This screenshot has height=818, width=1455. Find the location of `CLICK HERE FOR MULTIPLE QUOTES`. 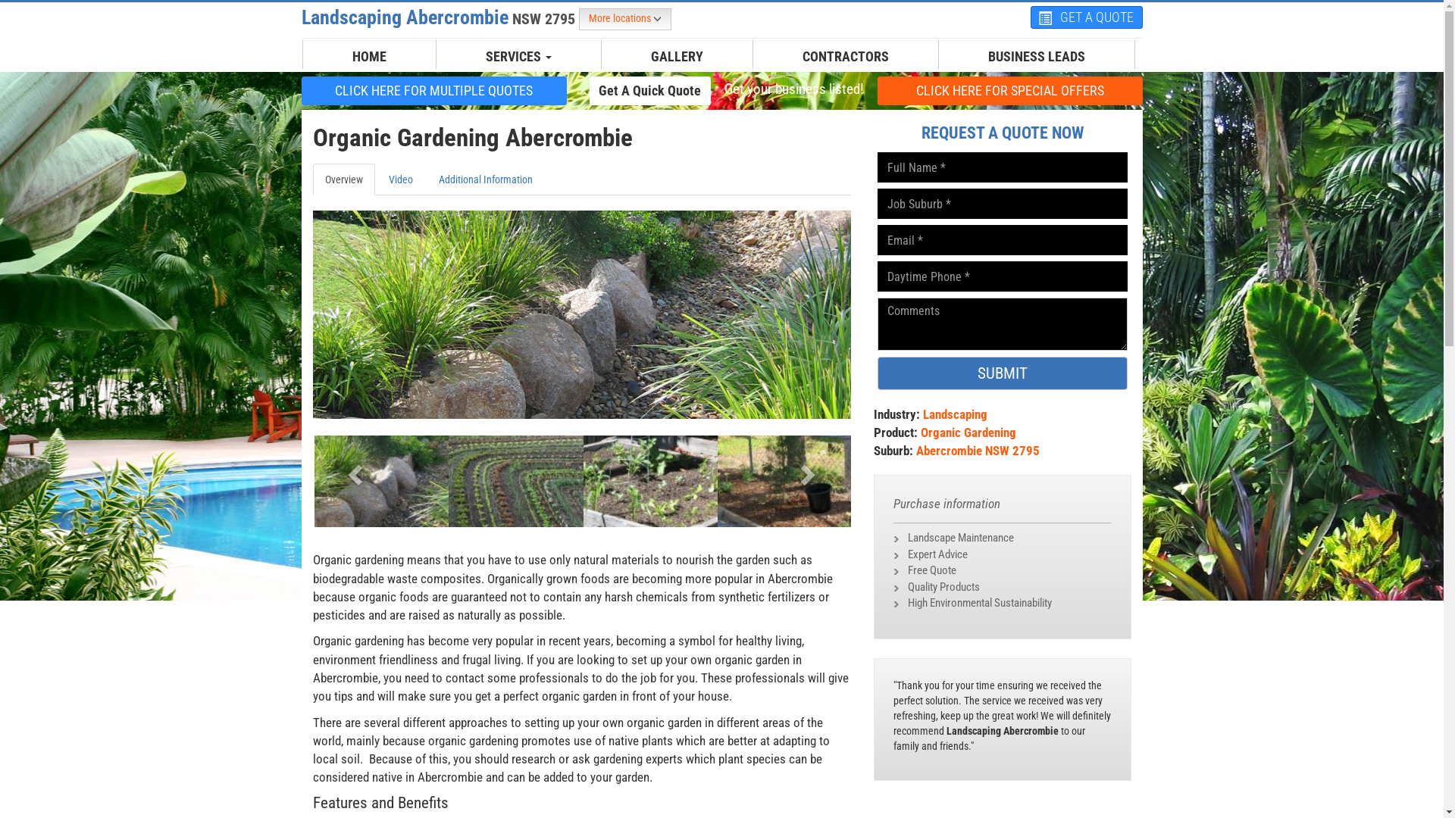

CLICK HERE FOR MULTIPLE QUOTES is located at coordinates (434, 91).